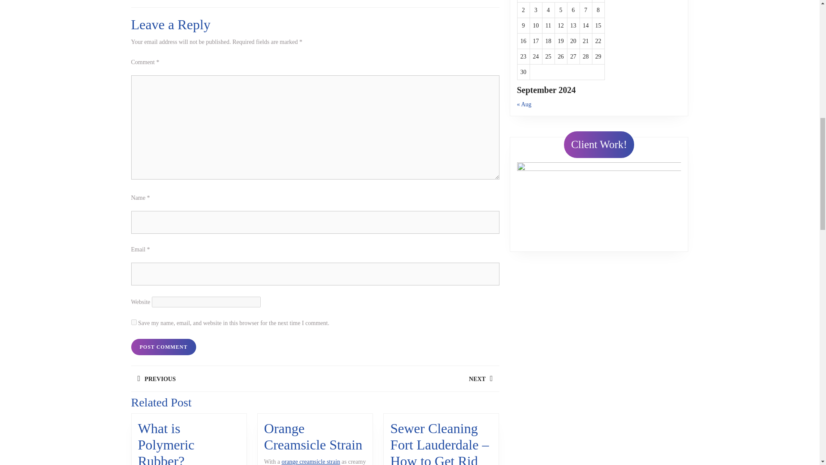  What do you see at coordinates (311, 462) in the screenshot?
I see `Post Comment` at bounding box center [311, 462].